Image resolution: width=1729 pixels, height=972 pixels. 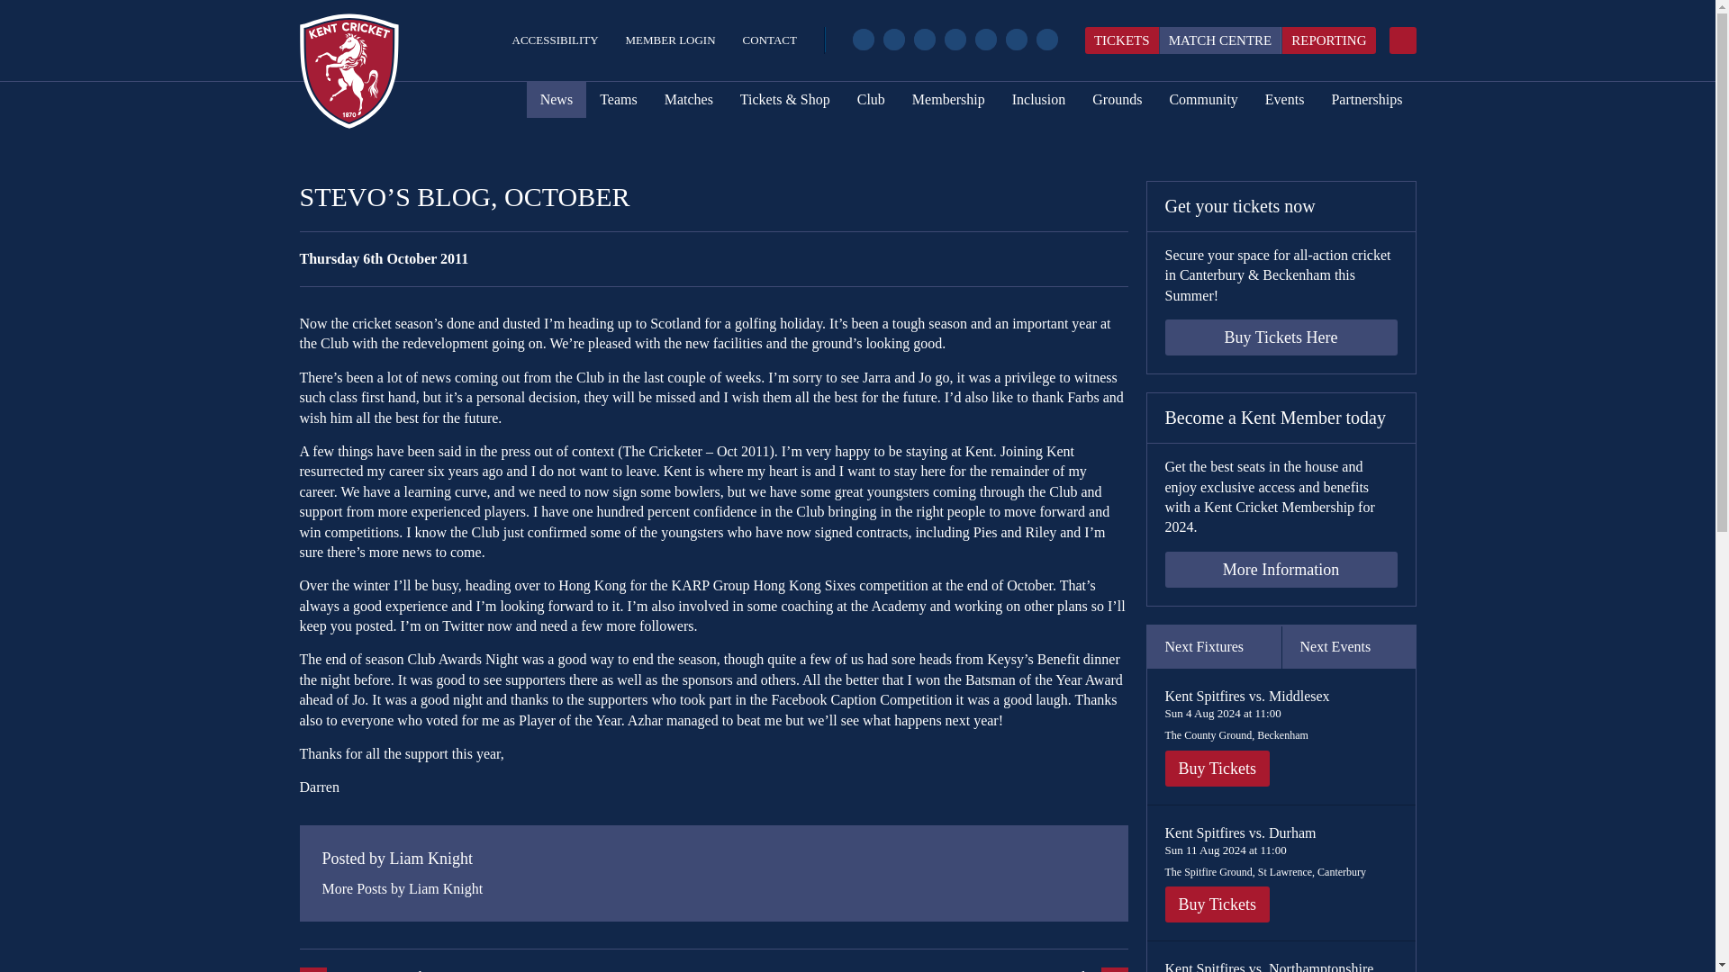 I want to click on Matches, so click(x=688, y=99).